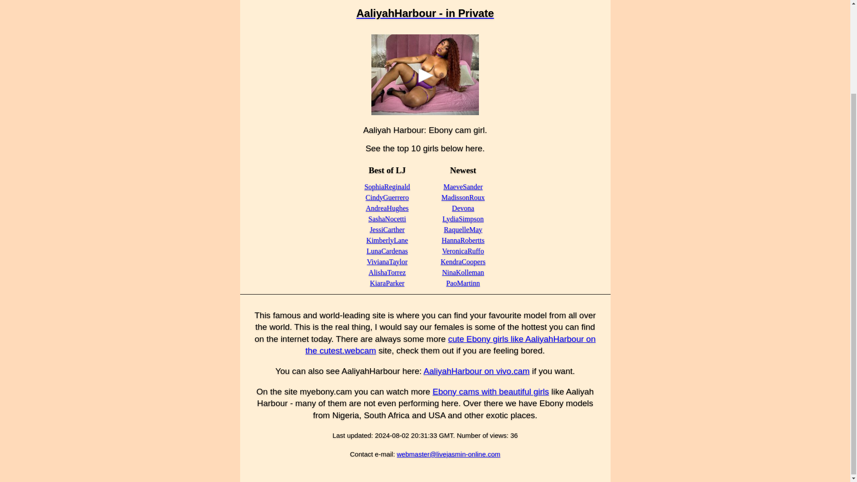  What do you see at coordinates (463, 272) in the screenshot?
I see `NinaKolleman` at bounding box center [463, 272].